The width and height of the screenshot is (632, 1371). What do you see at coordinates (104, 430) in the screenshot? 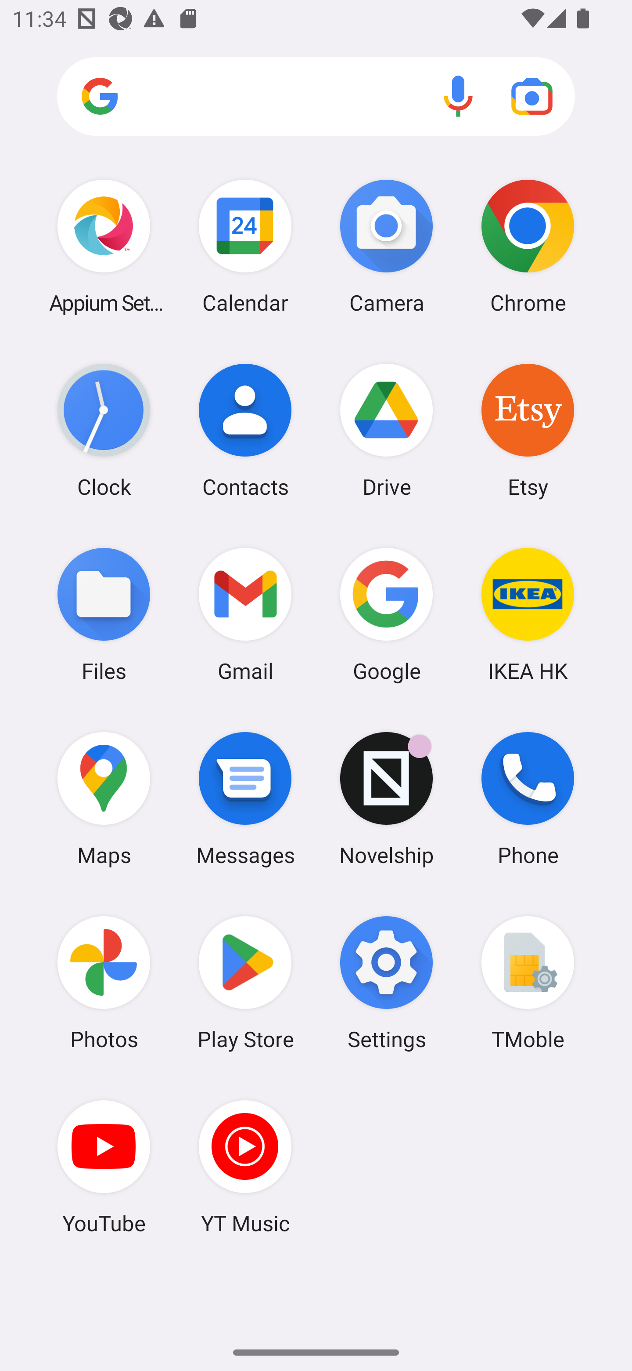
I see `Clock` at bounding box center [104, 430].